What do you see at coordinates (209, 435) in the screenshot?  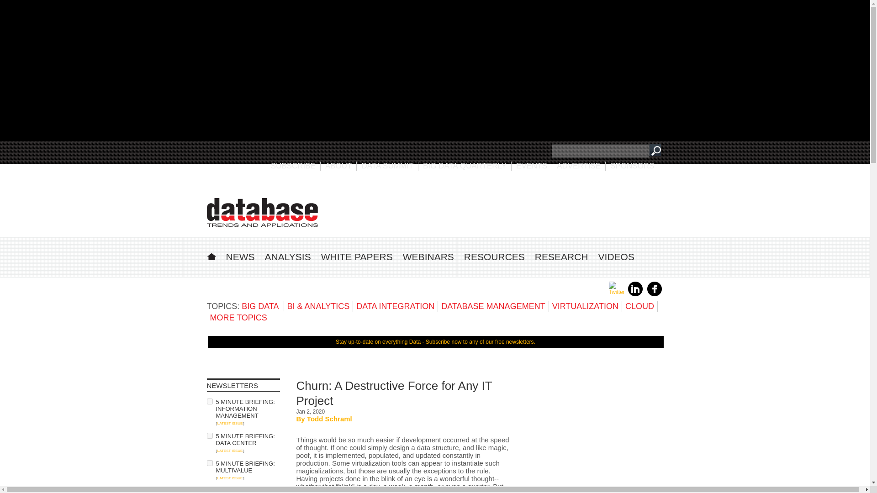 I see `on` at bounding box center [209, 435].